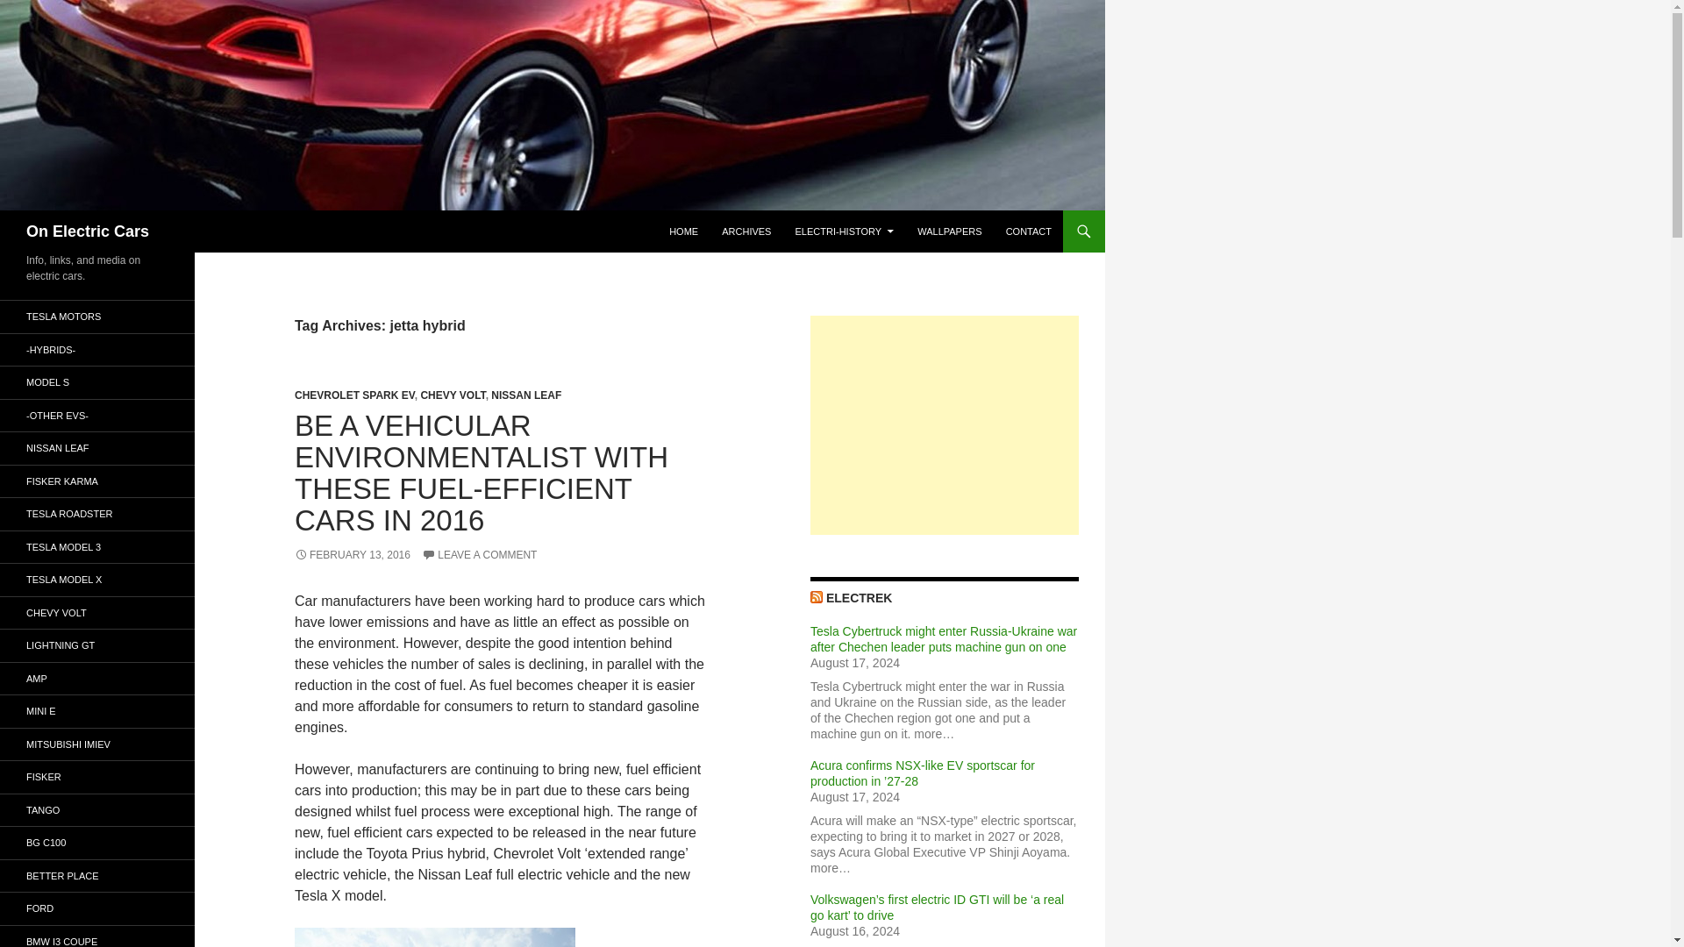 The width and height of the screenshot is (1684, 947). Describe the element at coordinates (949, 231) in the screenshot. I see `WALLPAPERS` at that location.